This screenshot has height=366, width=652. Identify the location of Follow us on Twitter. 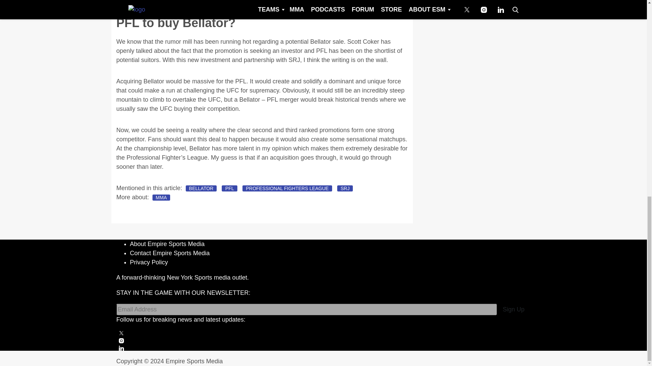
(323, 333).